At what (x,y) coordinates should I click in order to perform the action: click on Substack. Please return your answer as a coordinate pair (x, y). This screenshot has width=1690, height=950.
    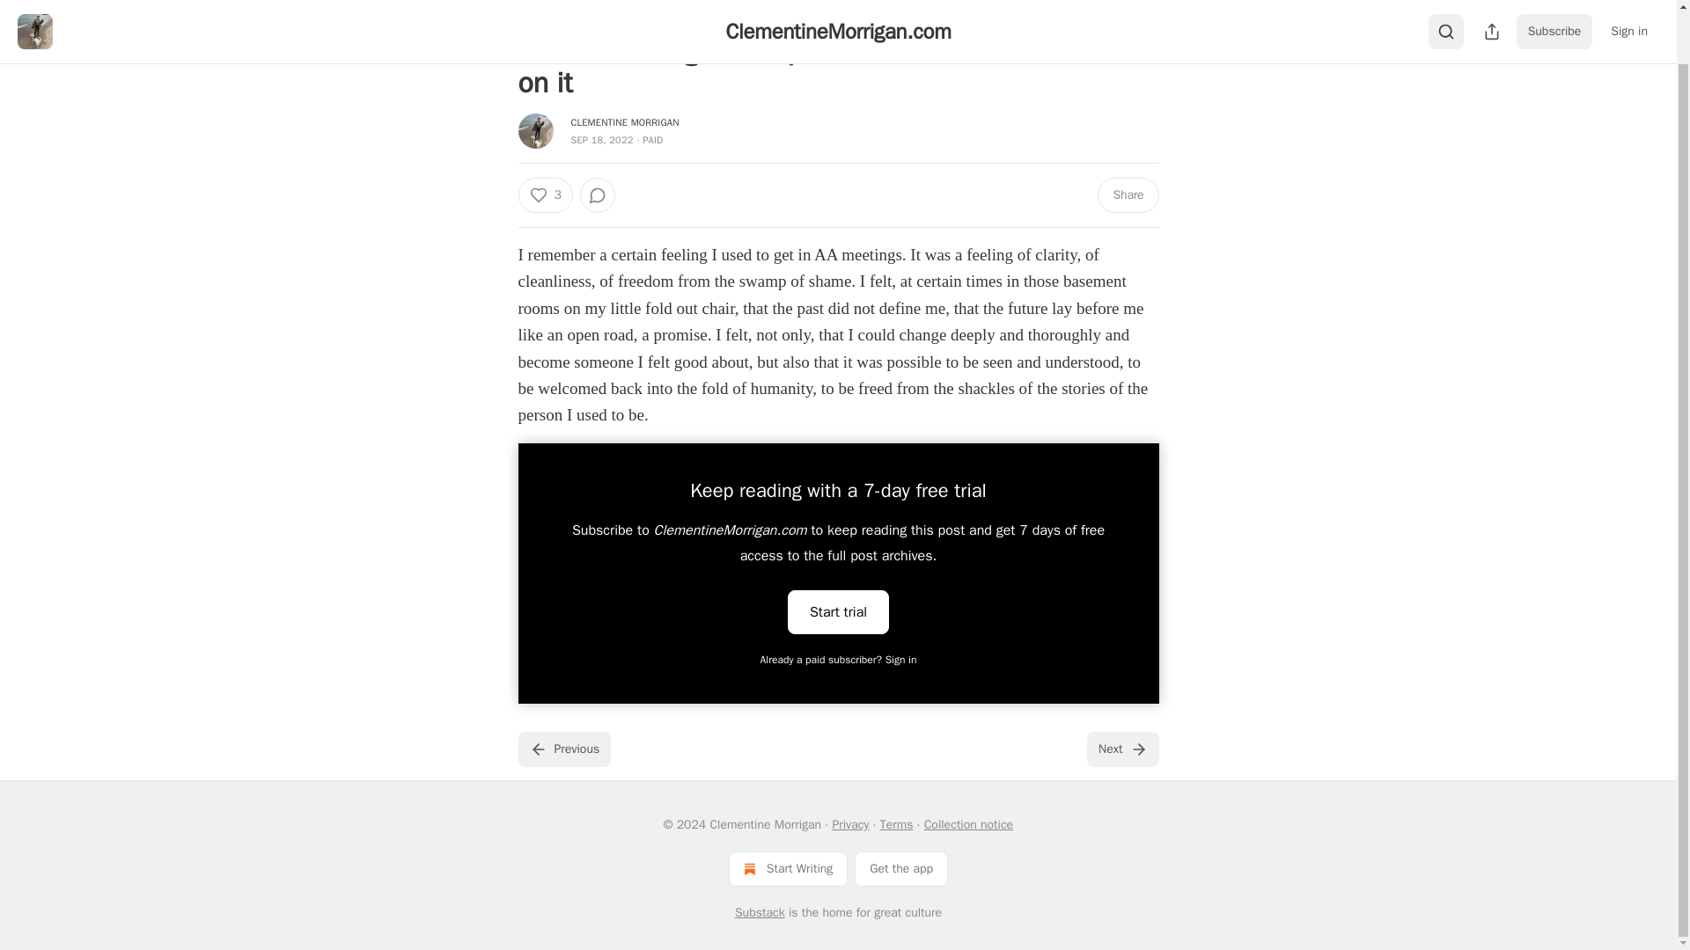
    Looking at the image, I should click on (760, 913).